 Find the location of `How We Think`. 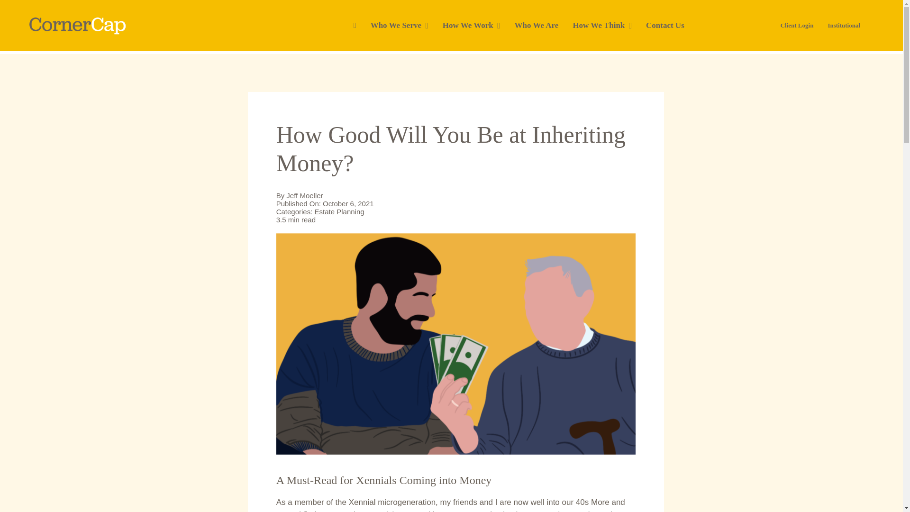

How We Think is located at coordinates (609, 26).